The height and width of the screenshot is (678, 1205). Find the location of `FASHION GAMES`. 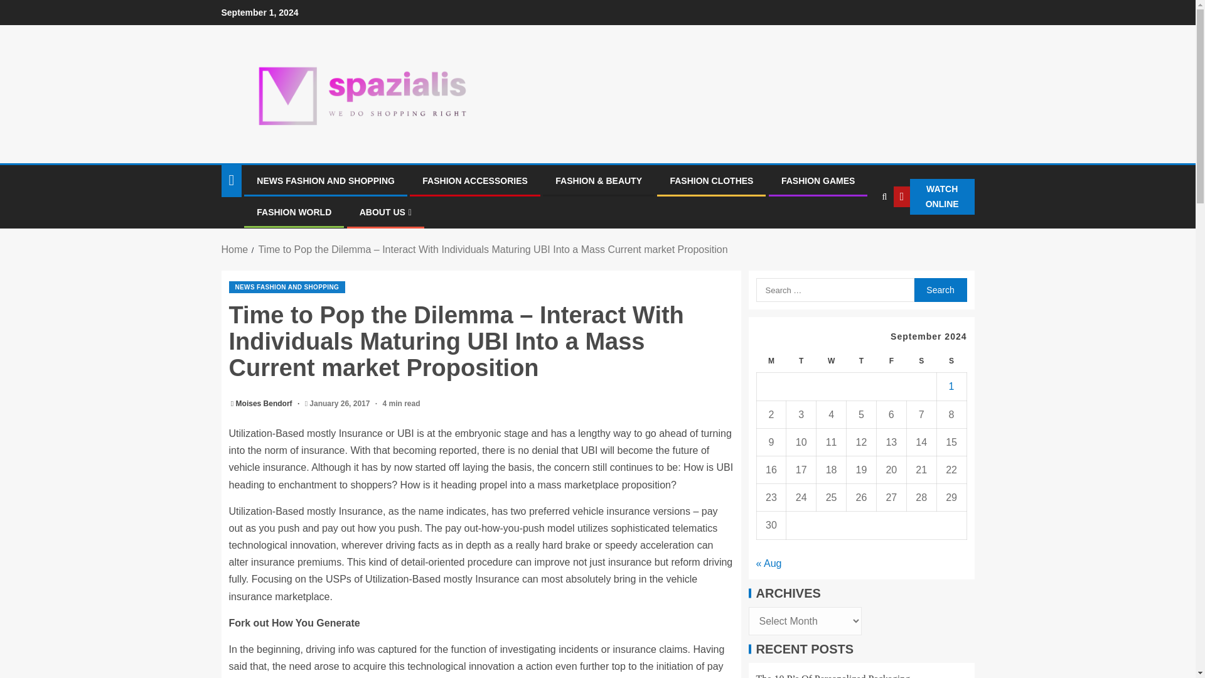

FASHION GAMES is located at coordinates (817, 180).